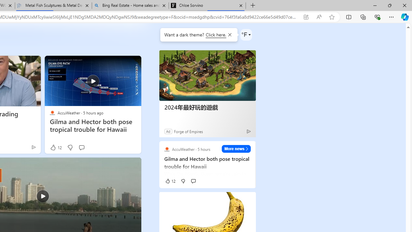 The image size is (412, 232). What do you see at coordinates (130, 6) in the screenshot?
I see `Bing Real Estate - Home sales and rental listings` at bounding box center [130, 6].